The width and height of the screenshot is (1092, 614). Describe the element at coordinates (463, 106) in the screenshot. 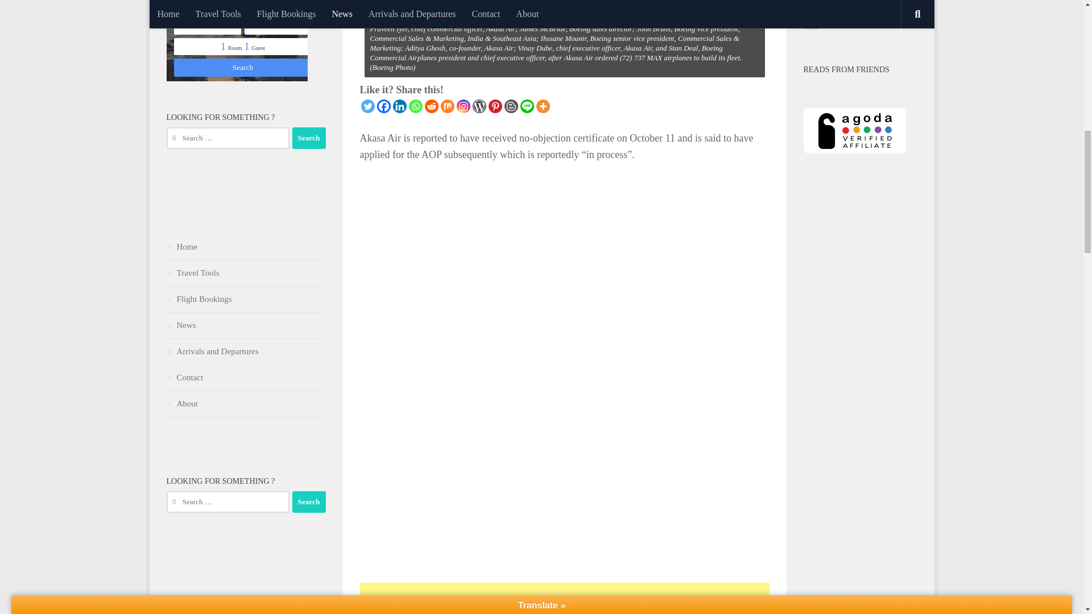

I see `Instagram` at that location.